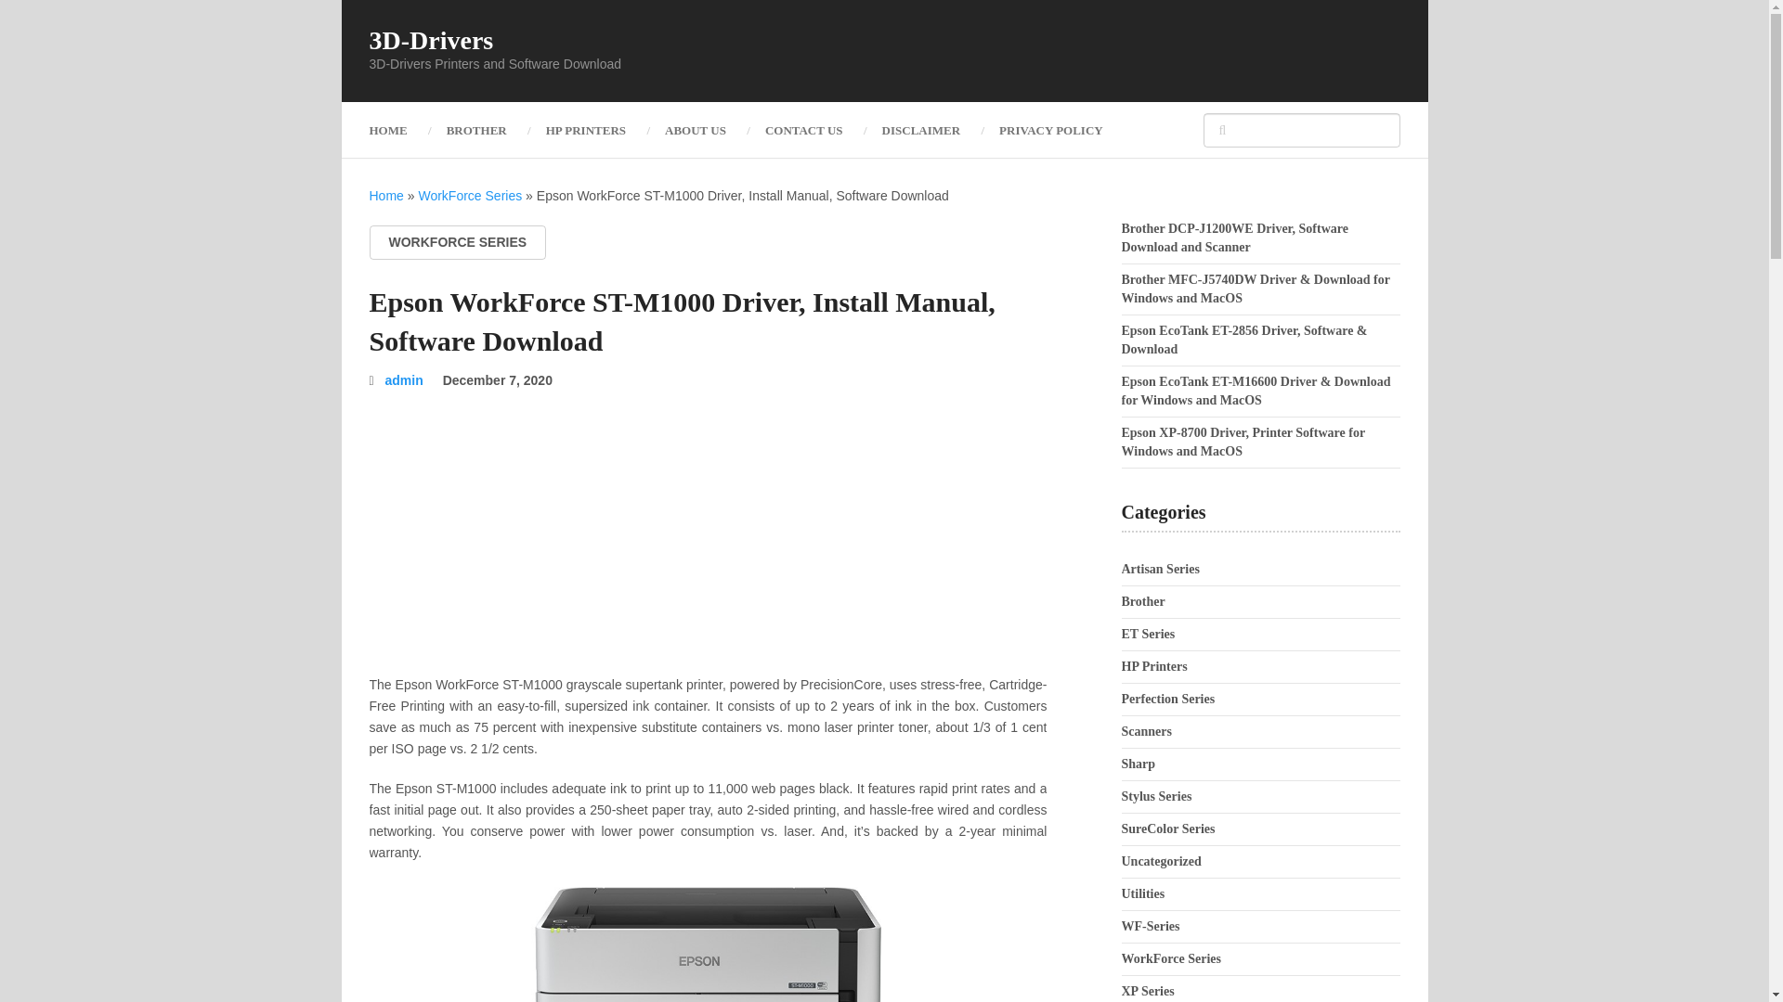 The width and height of the screenshot is (1783, 1002). What do you see at coordinates (708, 544) in the screenshot?
I see `Advertisement` at bounding box center [708, 544].